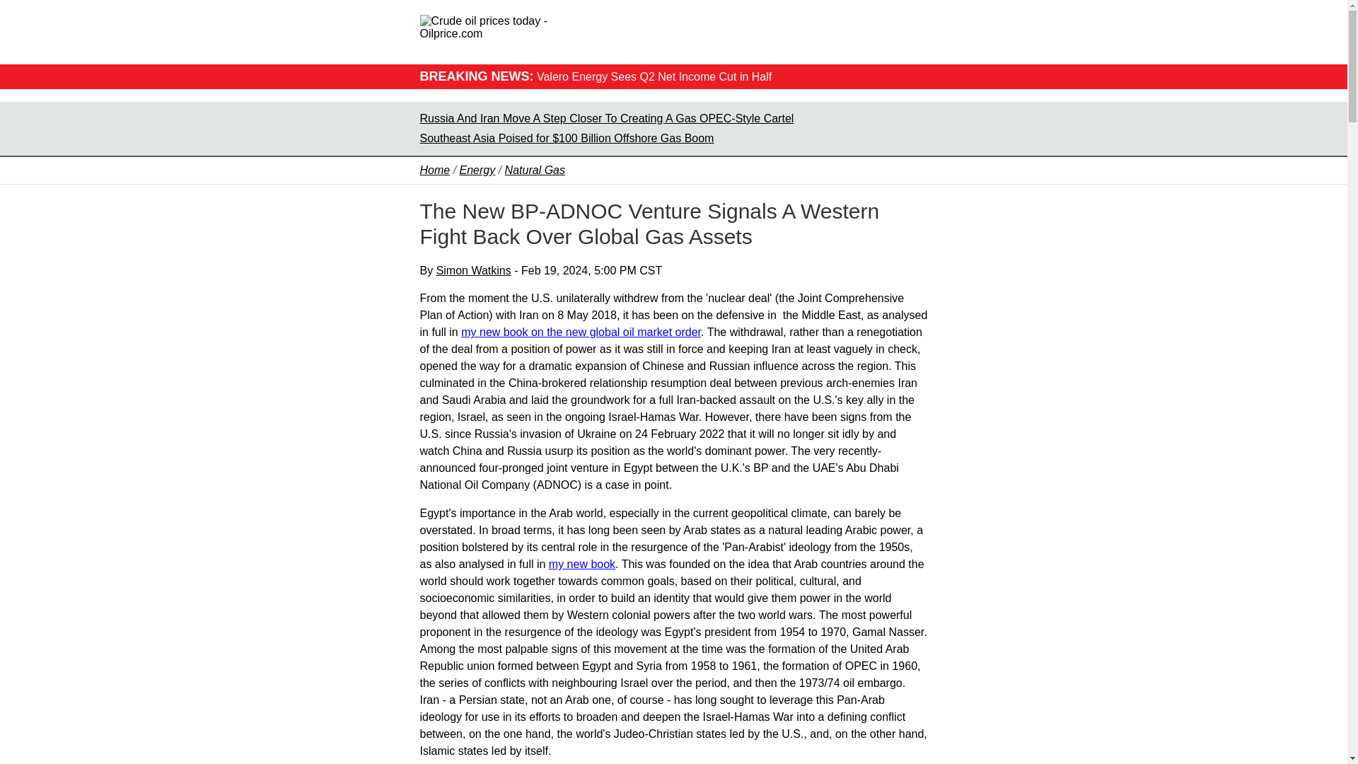 Image resolution: width=1358 pixels, height=764 pixels. What do you see at coordinates (654, 76) in the screenshot?
I see `Valero Energy Sees Q2 Net Income Cut in Half` at bounding box center [654, 76].